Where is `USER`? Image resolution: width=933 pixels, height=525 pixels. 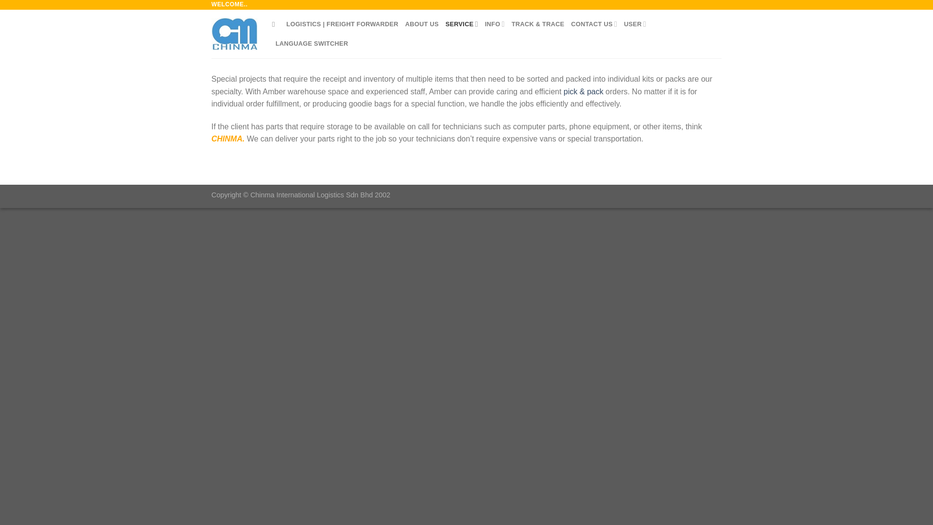 USER is located at coordinates (635, 24).